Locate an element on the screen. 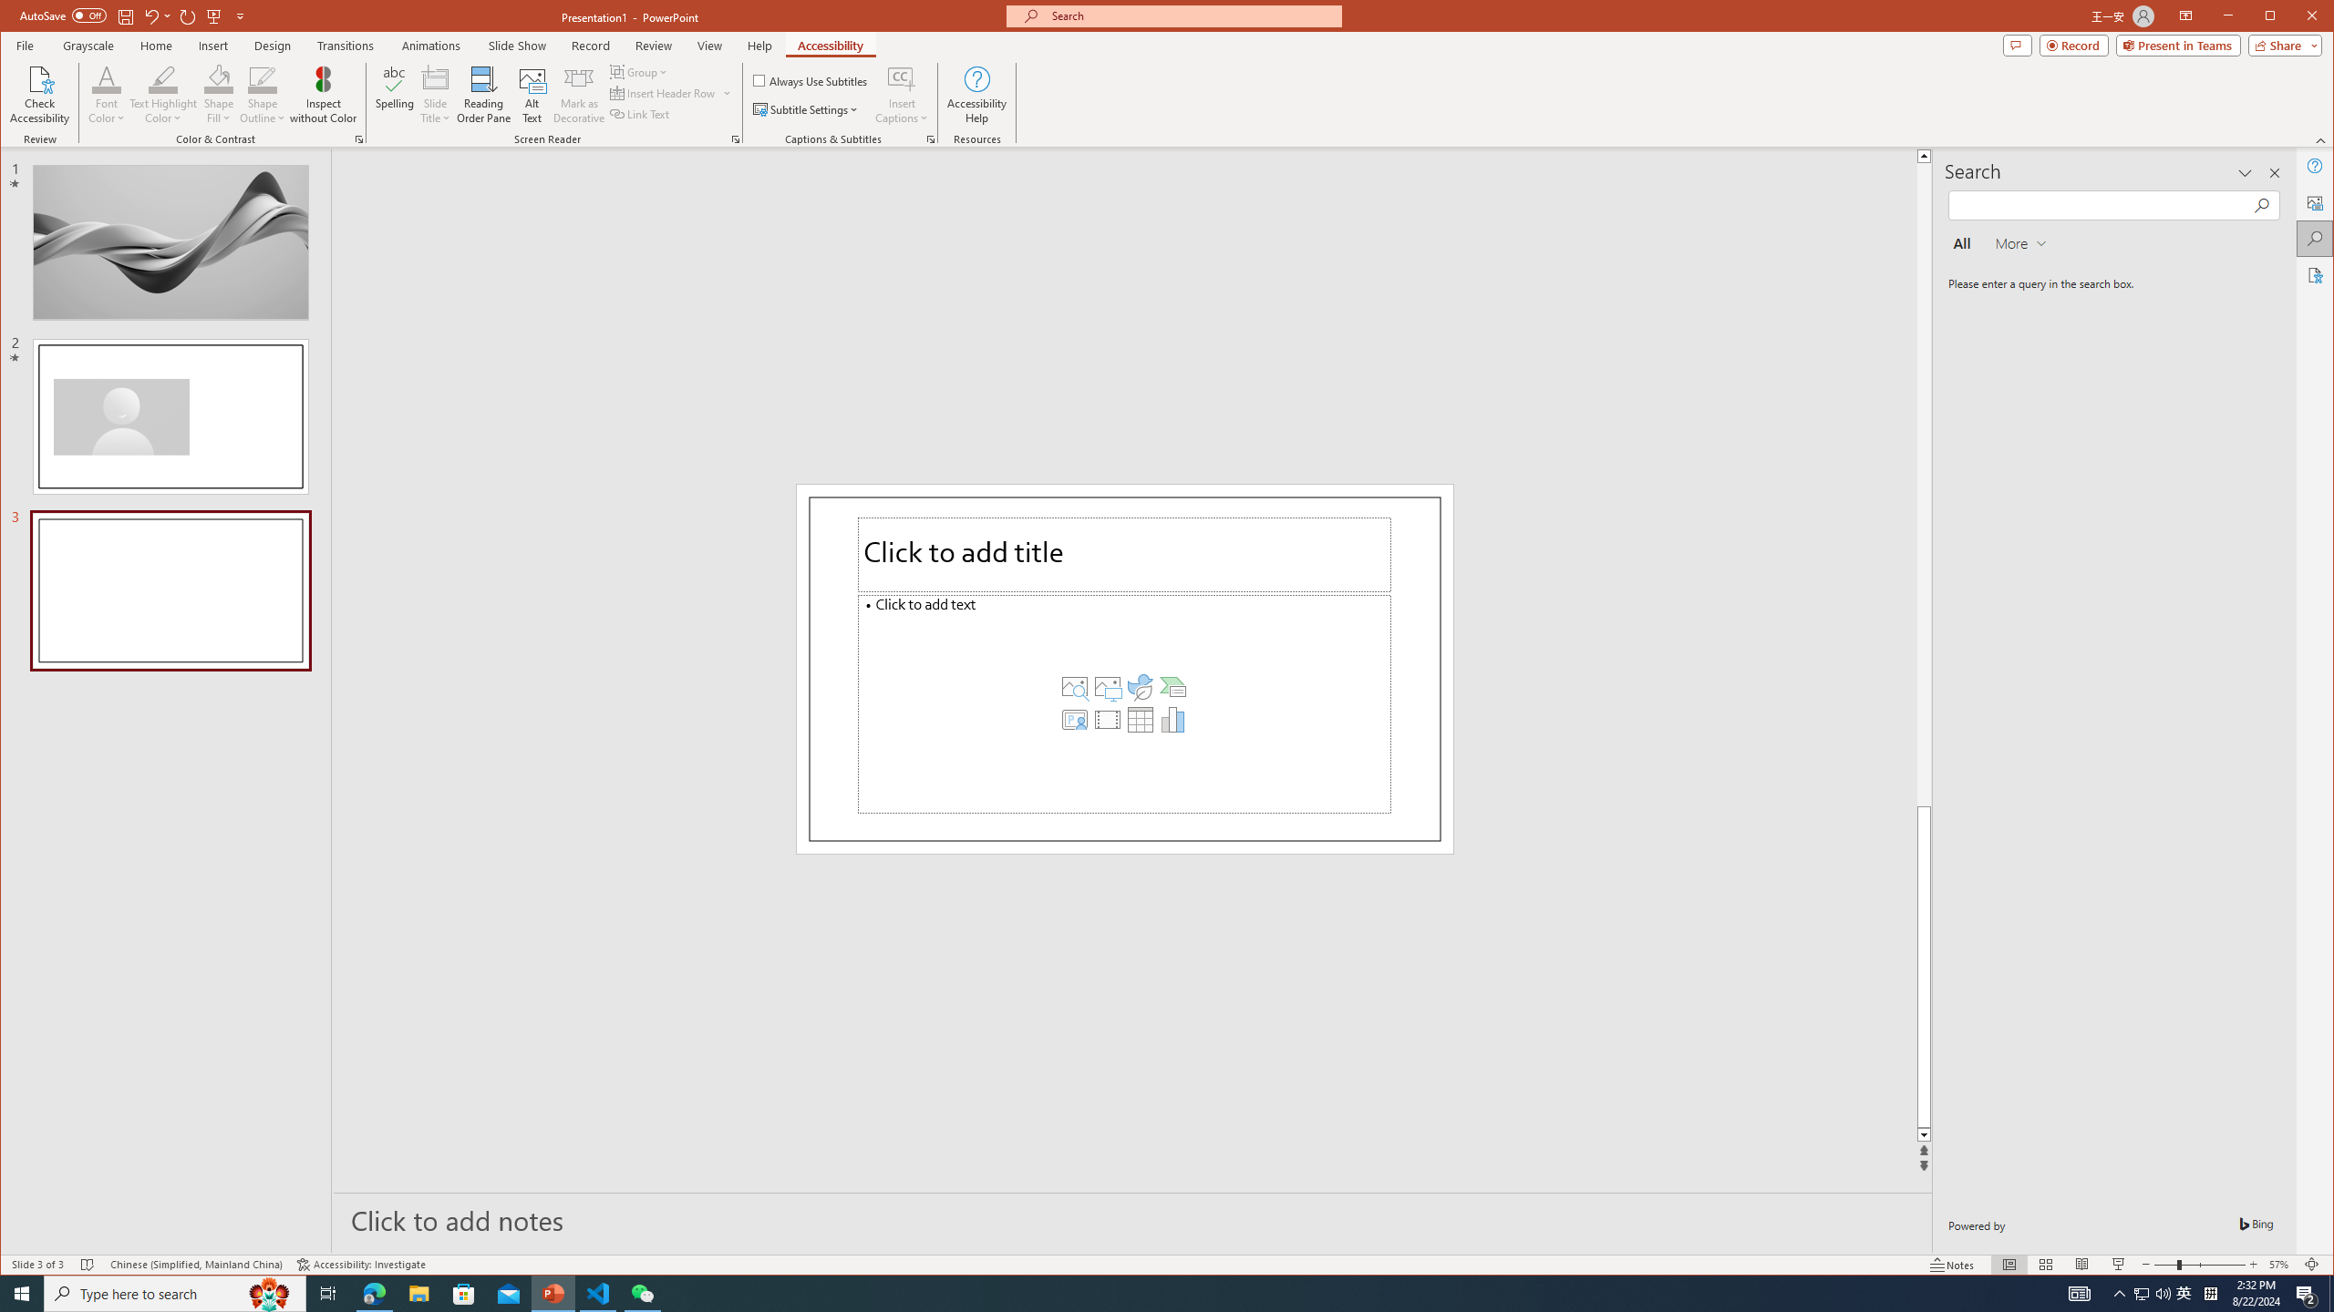  Insert Captions is located at coordinates (902, 95).